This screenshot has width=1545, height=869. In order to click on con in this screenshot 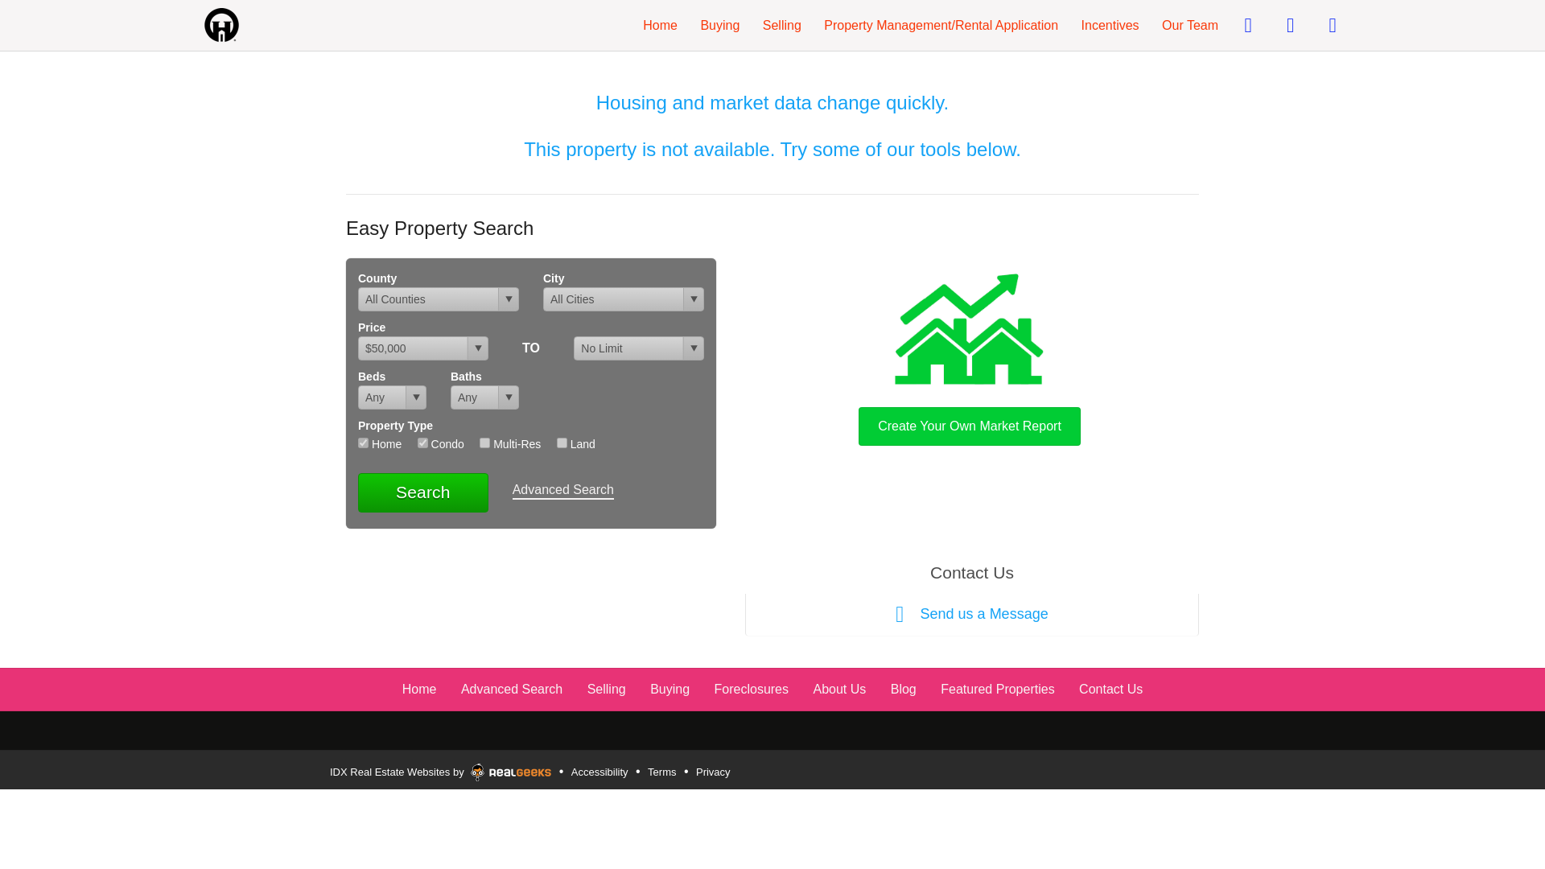, I will do `click(422, 443)`.